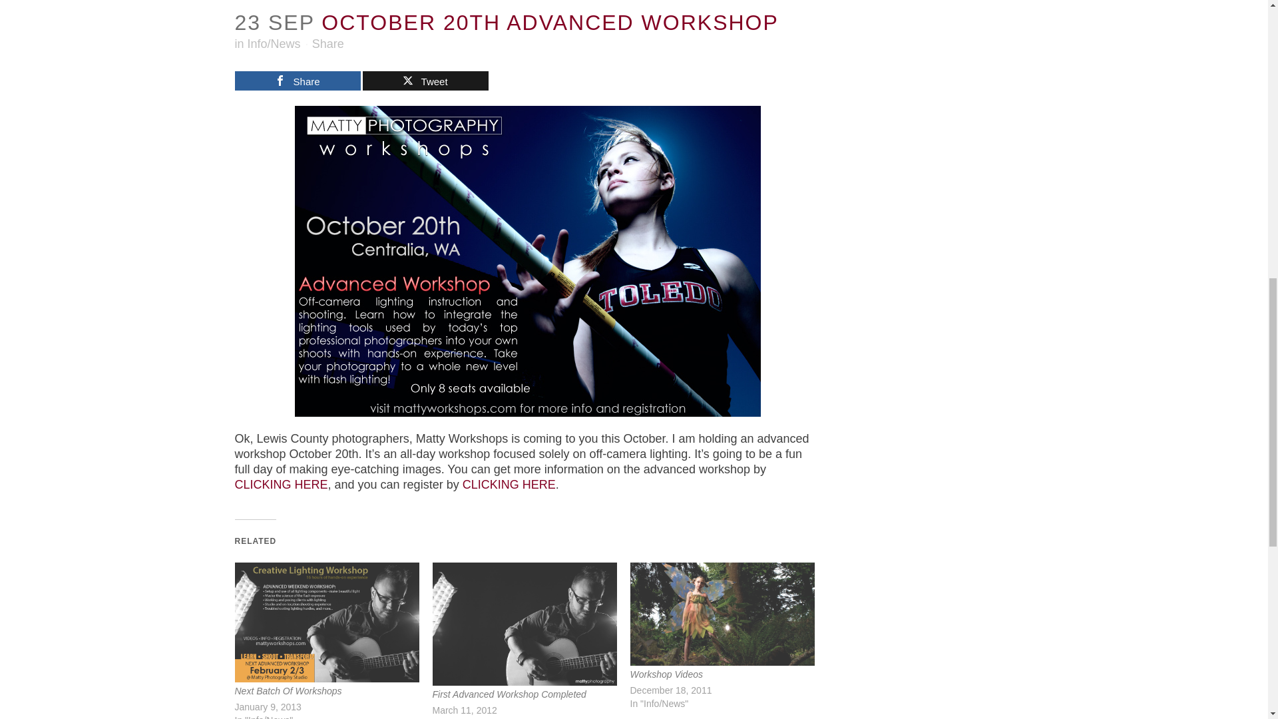 The image size is (1278, 719). What do you see at coordinates (288, 691) in the screenshot?
I see `Next Batch Of Workshops` at bounding box center [288, 691].